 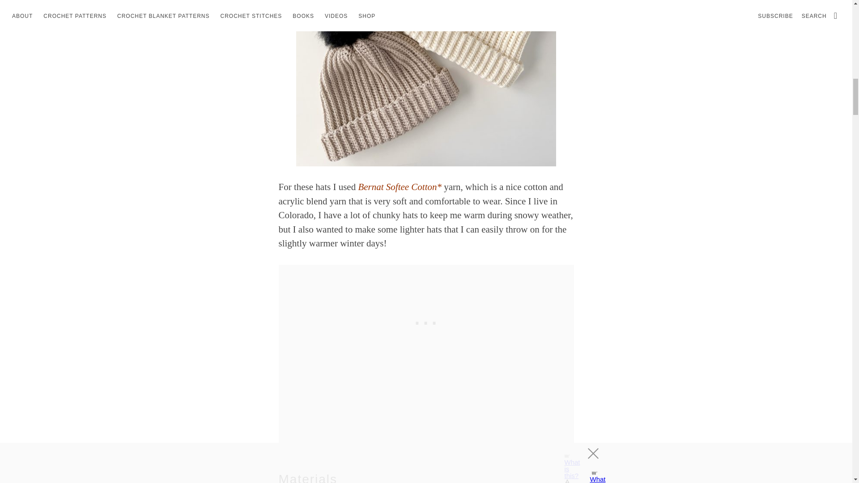 I want to click on 3rd party ad content, so click(x=426, y=320).